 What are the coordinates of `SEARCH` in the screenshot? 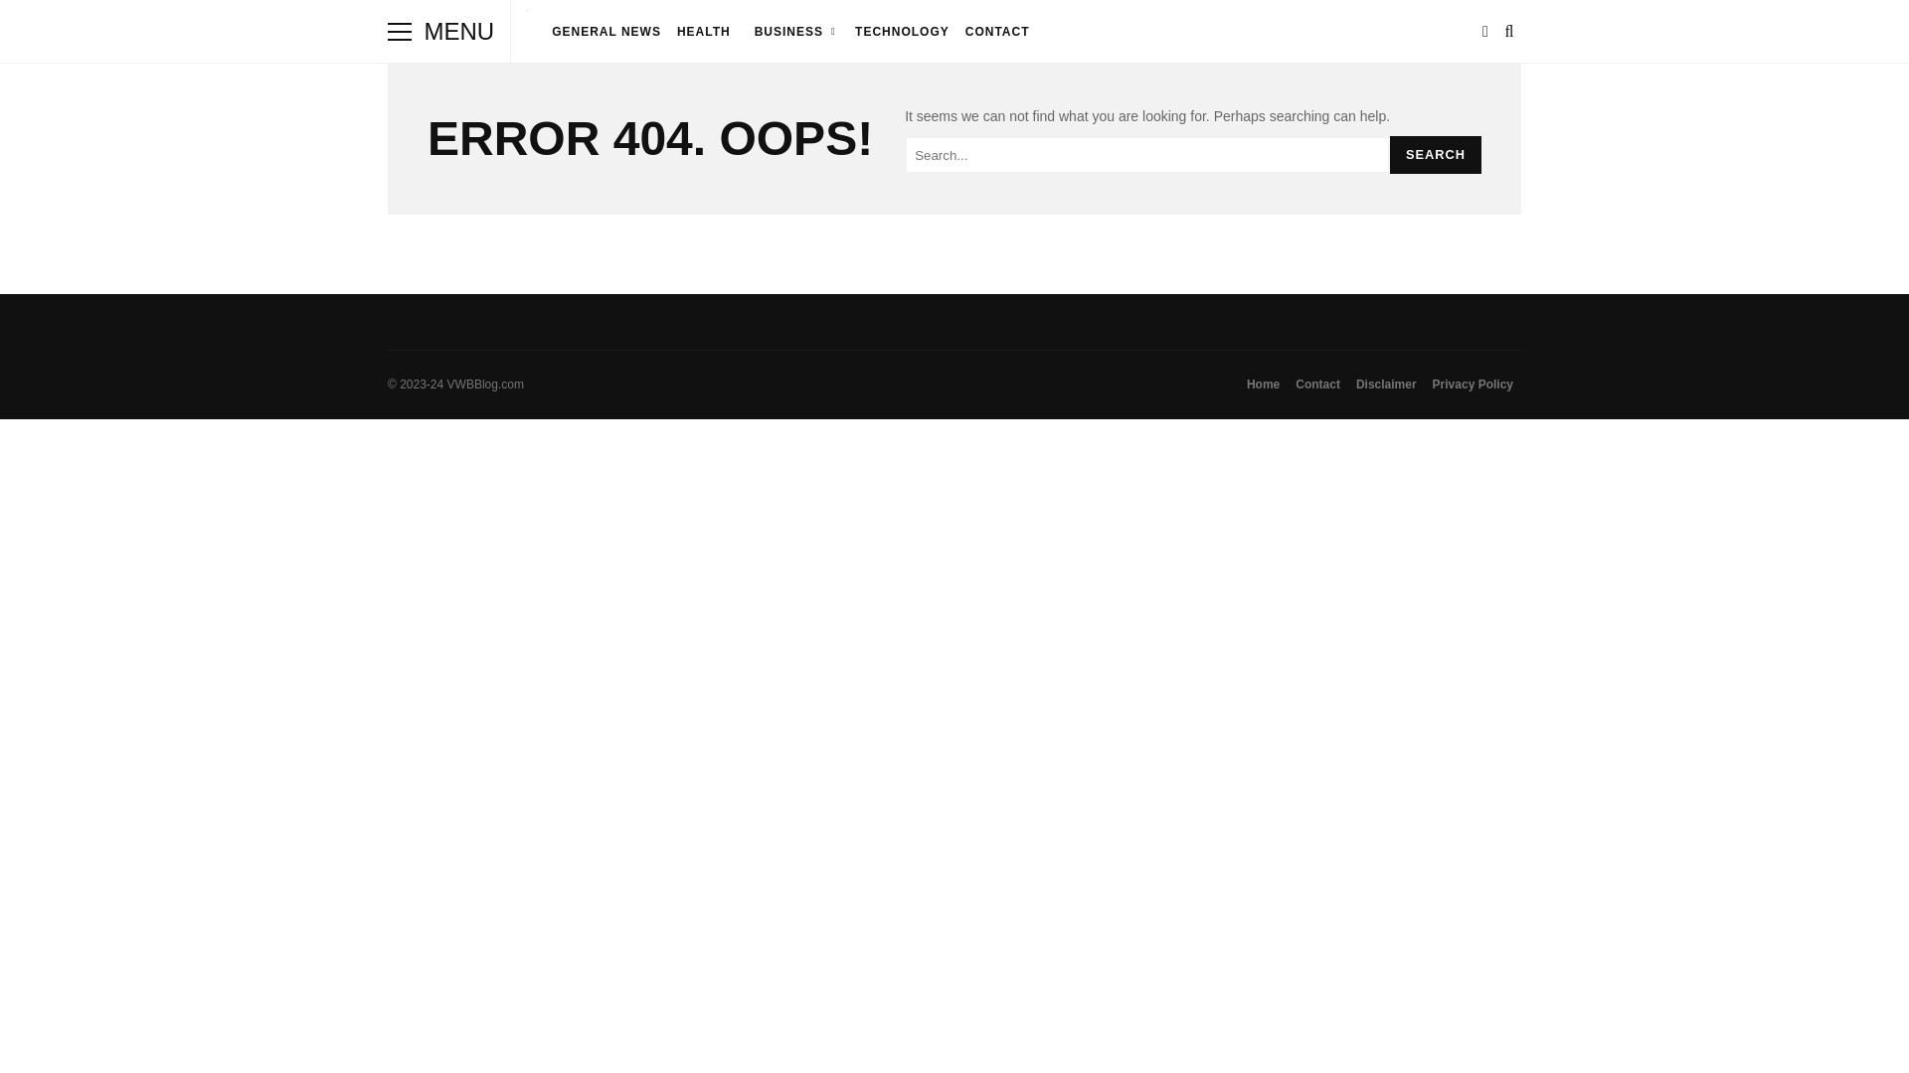 It's located at (1435, 155).